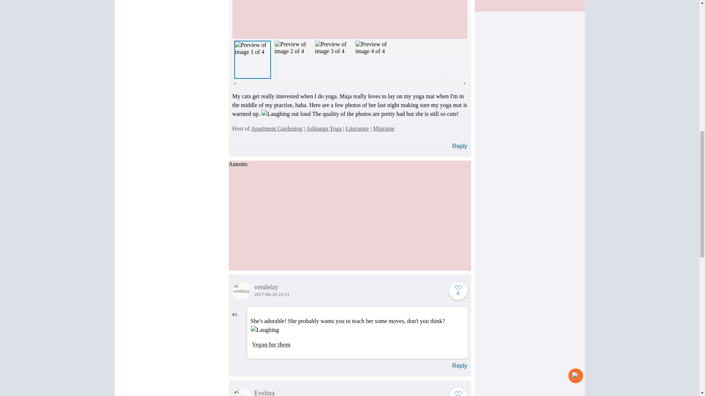 This screenshot has width=705, height=396. I want to click on Literature, so click(357, 128).